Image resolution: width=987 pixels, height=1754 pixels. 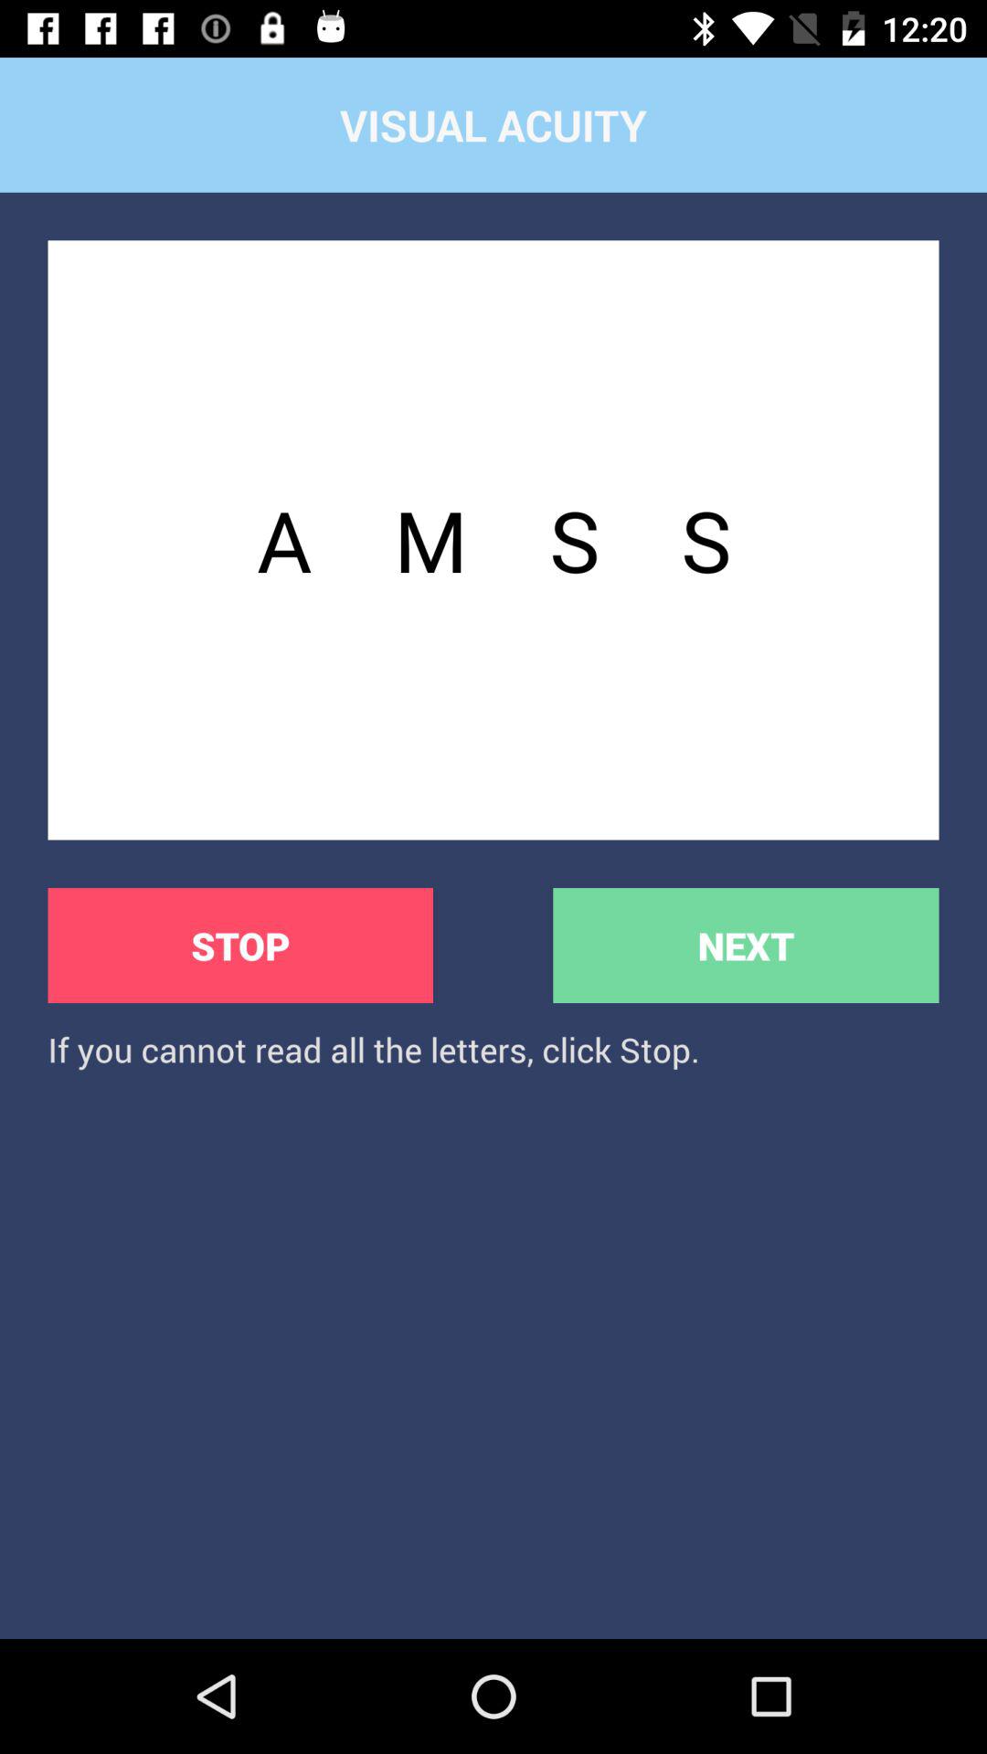 What do you see at coordinates (746, 945) in the screenshot?
I see `click next on the right` at bounding box center [746, 945].